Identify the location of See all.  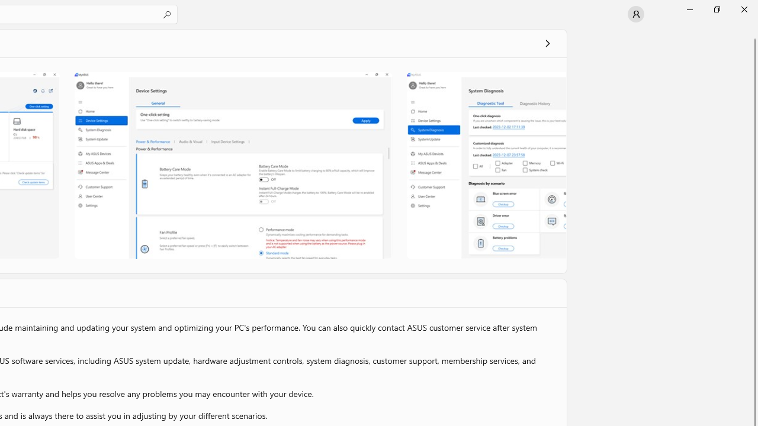
(547, 43).